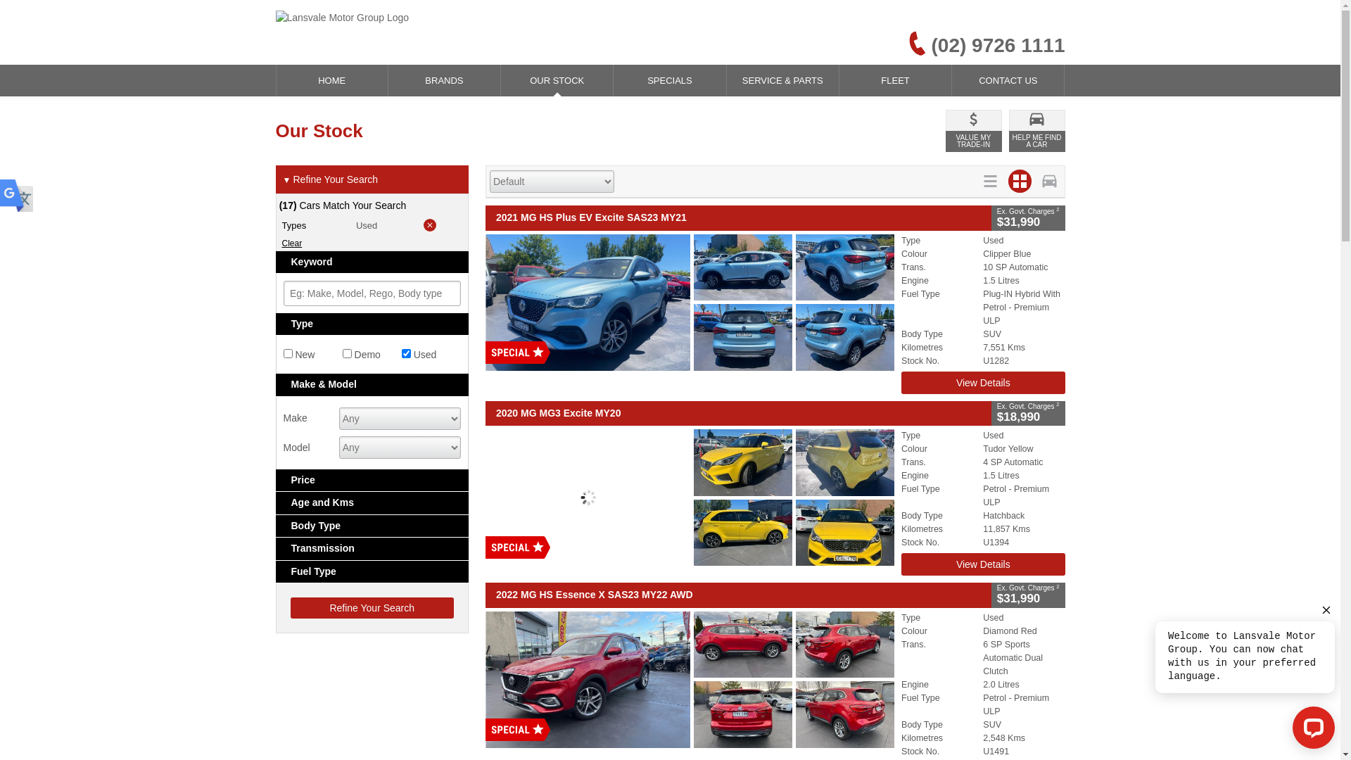 The height and width of the screenshot is (760, 1351). I want to click on 2022 MG HS Essence X SAS23 MY22 AWD Diamond Red, so click(690, 679).